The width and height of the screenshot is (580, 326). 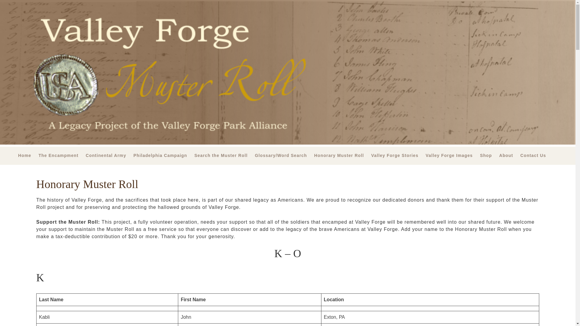 What do you see at coordinates (536, 155) in the screenshot?
I see `Contact Us` at bounding box center [536, 155].